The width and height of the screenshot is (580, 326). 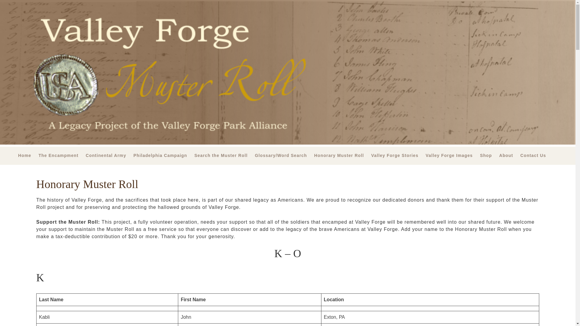 What do you see at coordinates (536, 155) in the screenshot?
I see `Contact Us` at bounding box center [536, 155].